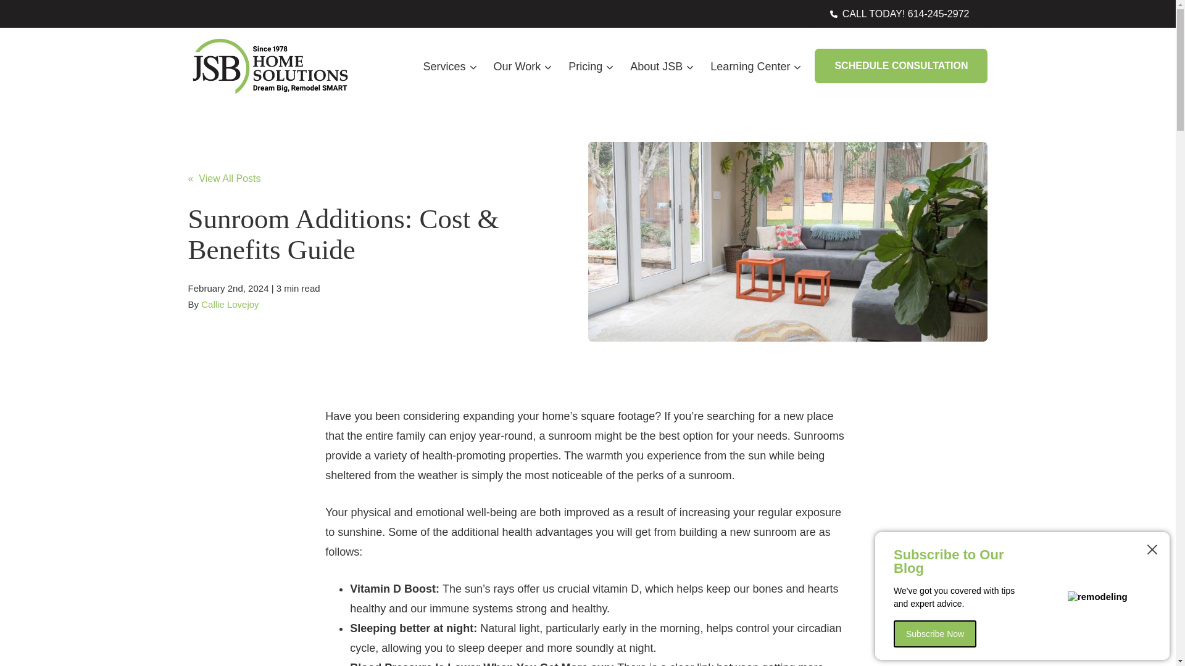 Image resolution: width=1185 pixels, height=666 pixels. What do you see at coordinates (661, 66) in the screenshot?
I see `About JSB` at bounding box center [661, 66].